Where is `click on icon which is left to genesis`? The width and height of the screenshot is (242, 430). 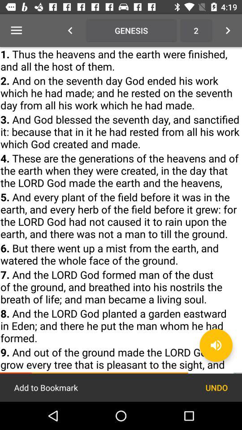 click on icon which is left to genesis is located at coordinates (70, 30).